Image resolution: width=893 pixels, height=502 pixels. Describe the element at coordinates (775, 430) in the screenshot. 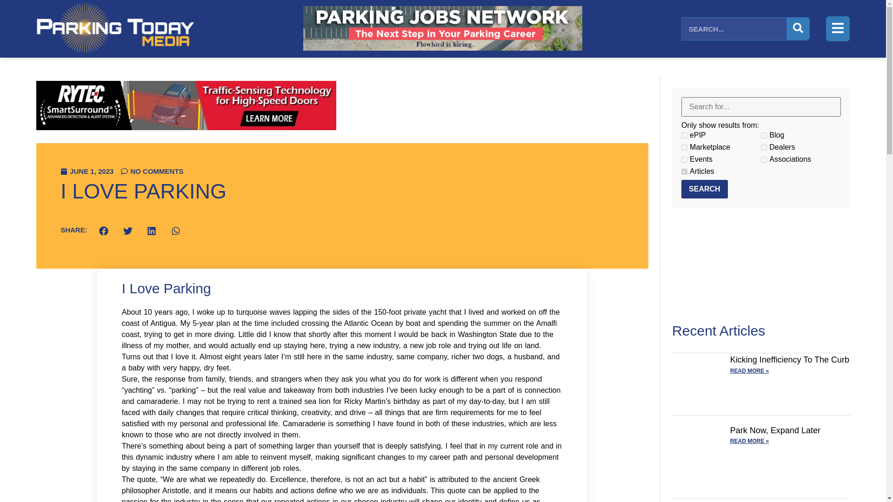

I see `Park Now, Expand Later` at that location.